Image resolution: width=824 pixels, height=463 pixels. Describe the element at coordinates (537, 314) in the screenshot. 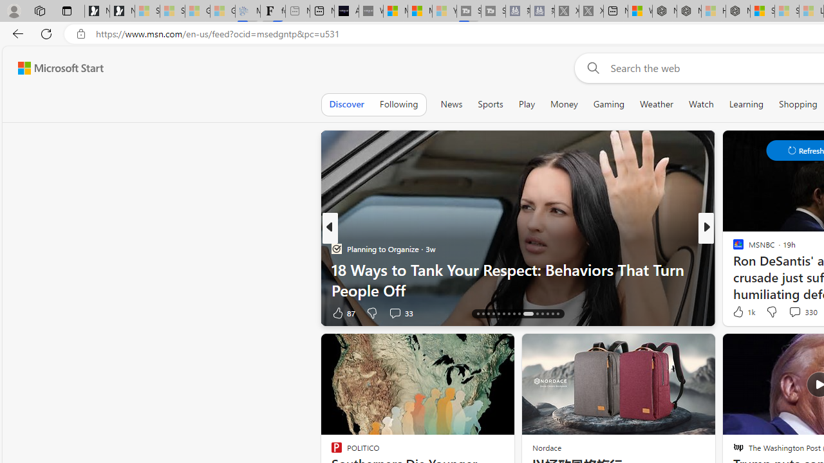

I see `AutomationID: tab-26` at that location.